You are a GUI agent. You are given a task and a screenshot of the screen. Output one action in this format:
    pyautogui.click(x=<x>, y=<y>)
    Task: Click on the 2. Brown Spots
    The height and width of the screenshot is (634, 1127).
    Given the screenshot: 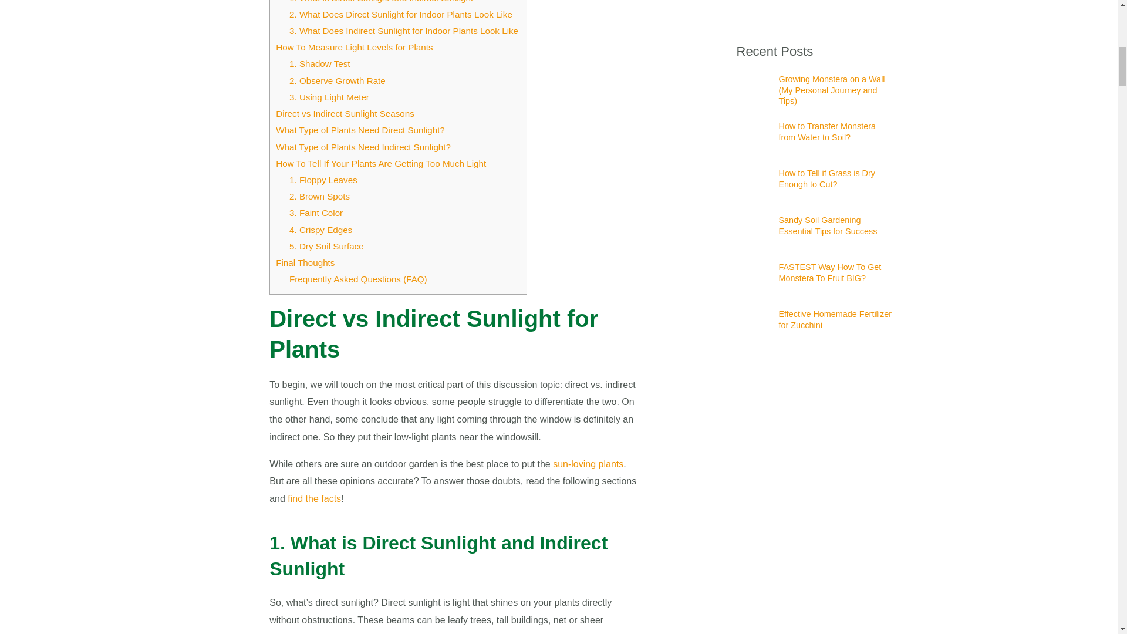 What is the action you would take?
    pyautogui.click(x=319, y=196)
    